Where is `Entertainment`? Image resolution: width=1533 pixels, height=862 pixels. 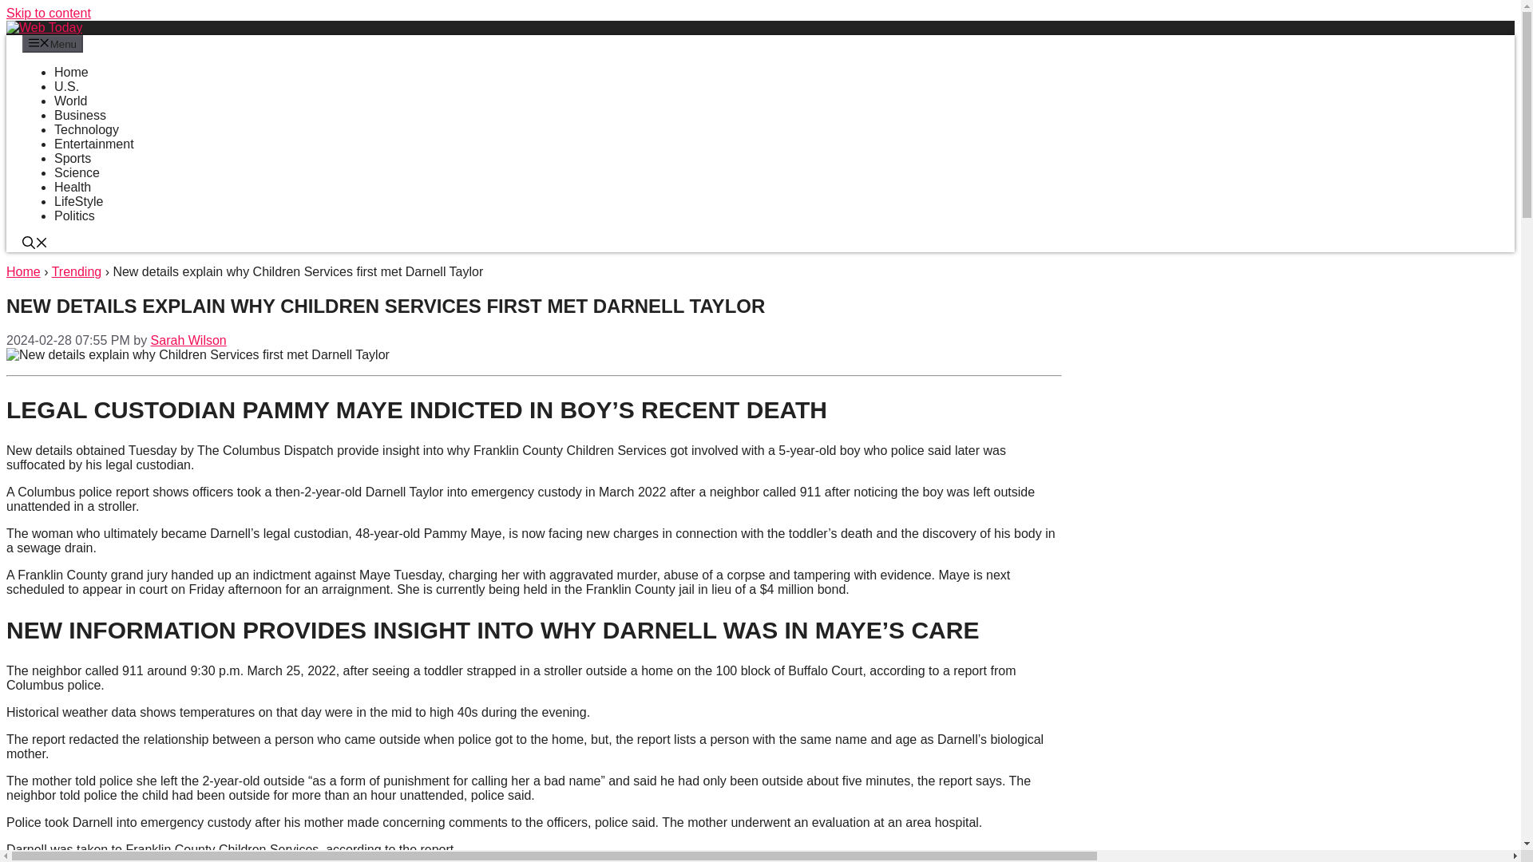 Entertainment is located at coordinates (94, 144).